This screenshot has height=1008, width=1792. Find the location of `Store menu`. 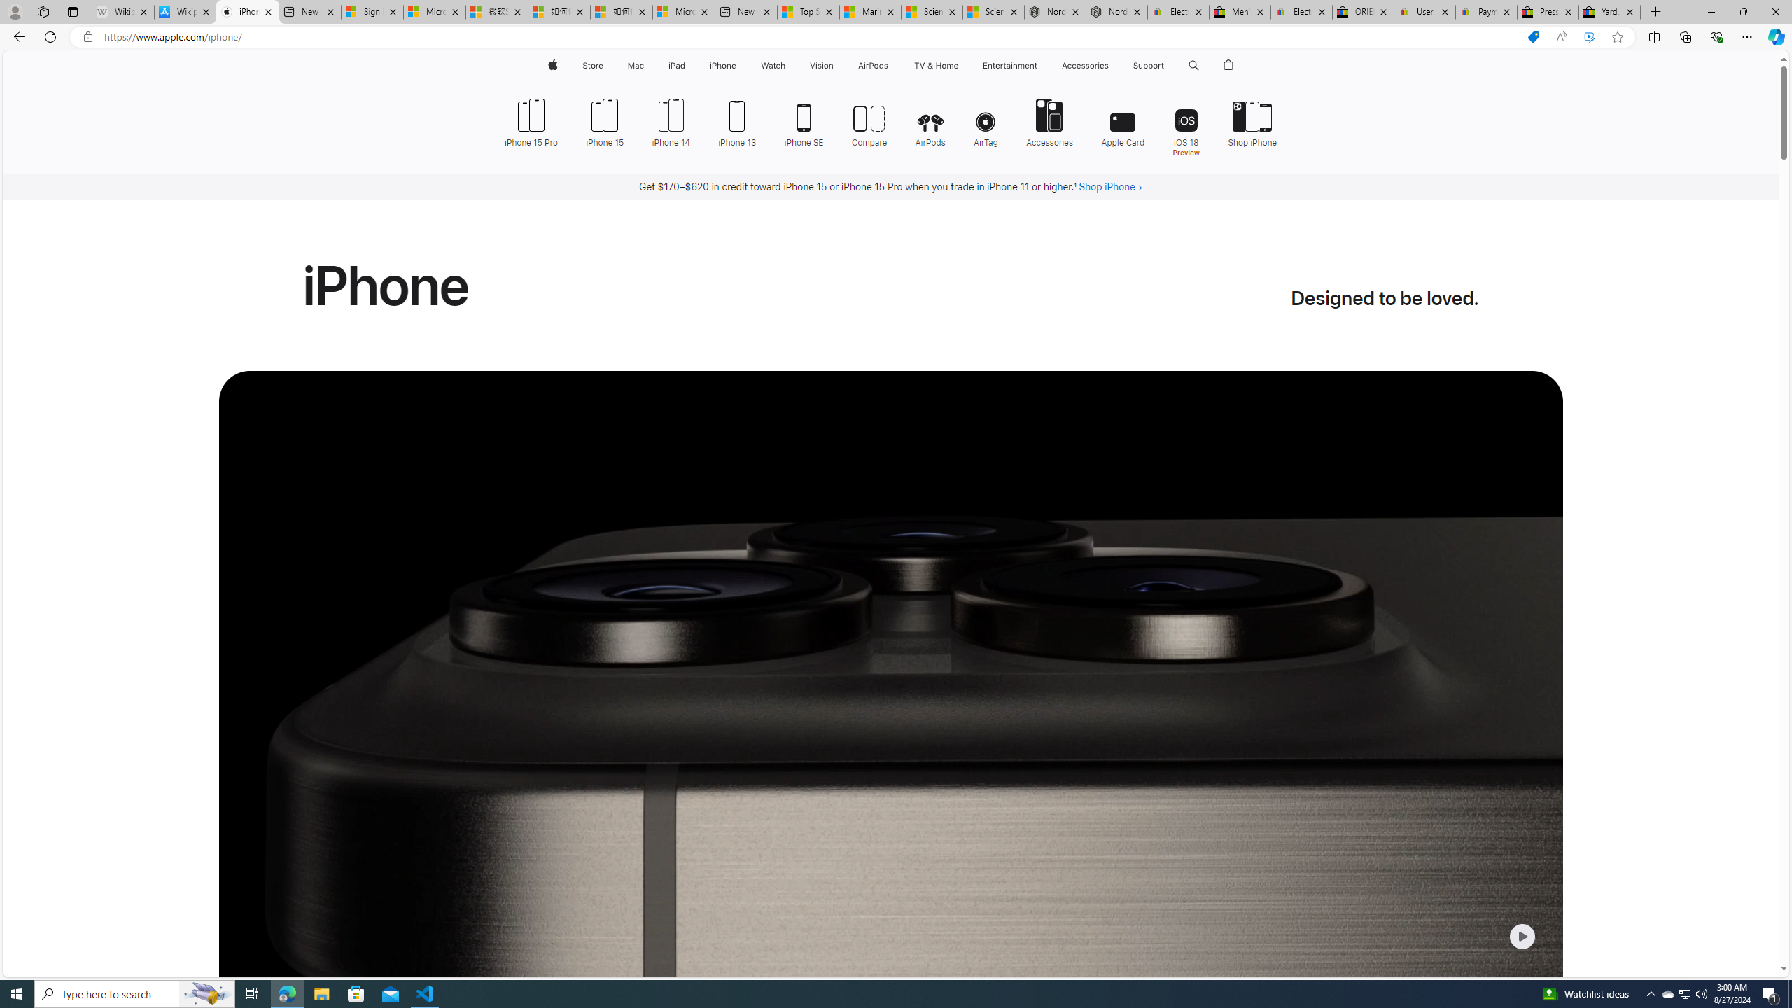

Store menu is located at coordinates (606, 66).